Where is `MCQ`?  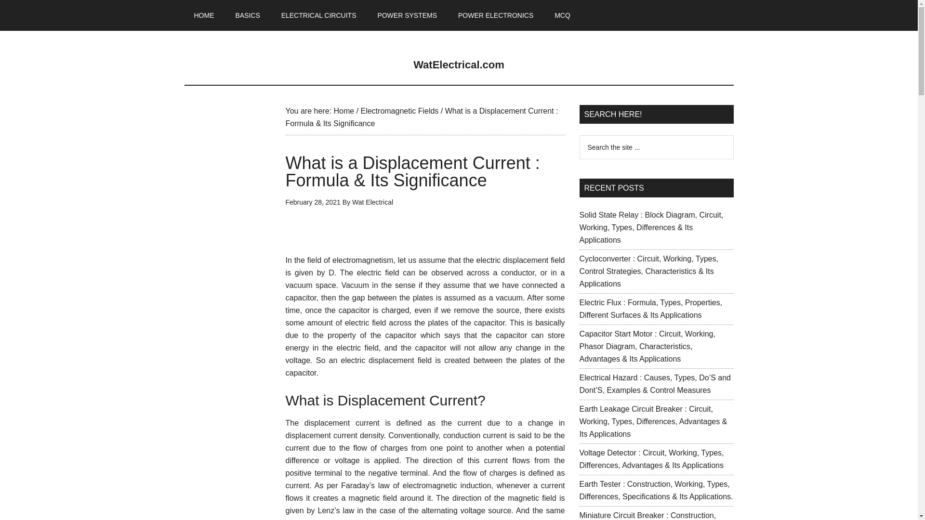
MCQ is located at coordinates (562, 15).